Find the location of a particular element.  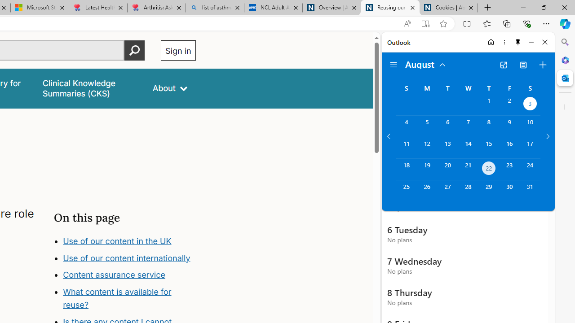

Thursday, August 8, 2024.  is located at coordinates (489, 126).